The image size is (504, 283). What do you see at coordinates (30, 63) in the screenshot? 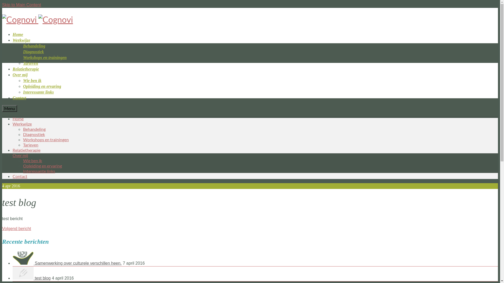
I see `Tarieven` at bounding box center [30, 63].